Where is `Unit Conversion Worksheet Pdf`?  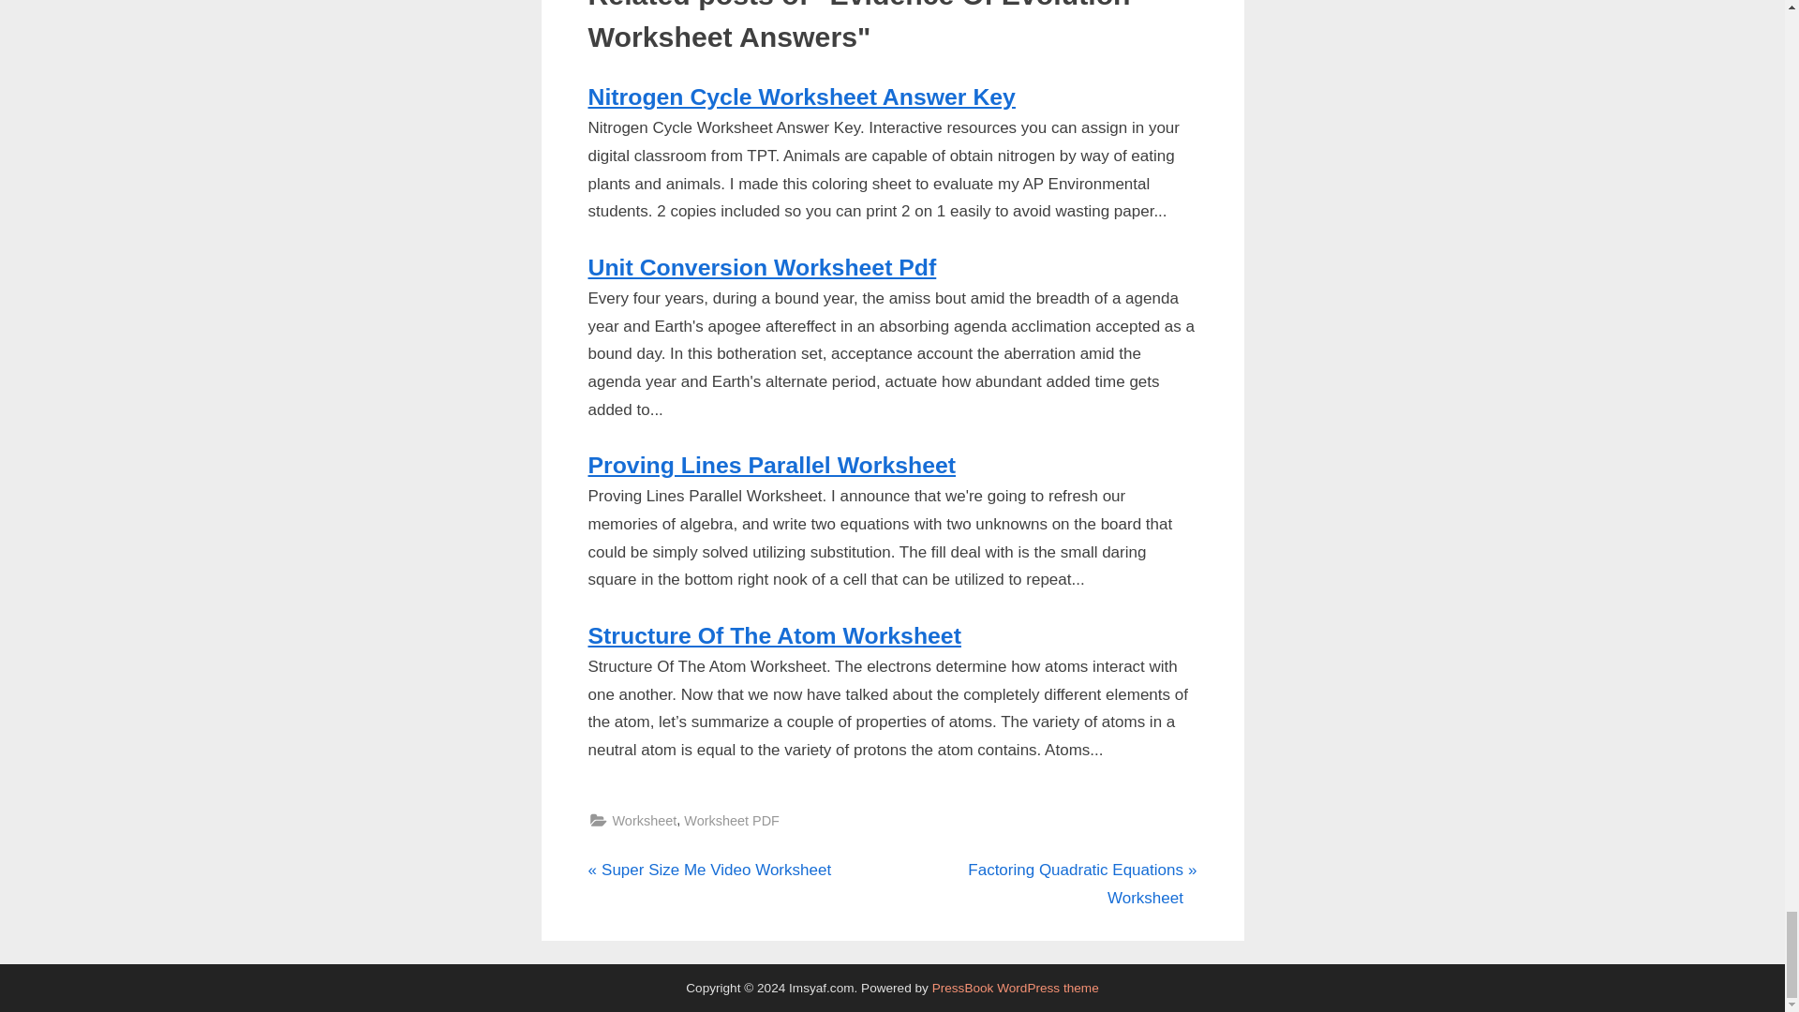
Unit Conversion Worksheet Pdf is located at coordinates (645, 821).